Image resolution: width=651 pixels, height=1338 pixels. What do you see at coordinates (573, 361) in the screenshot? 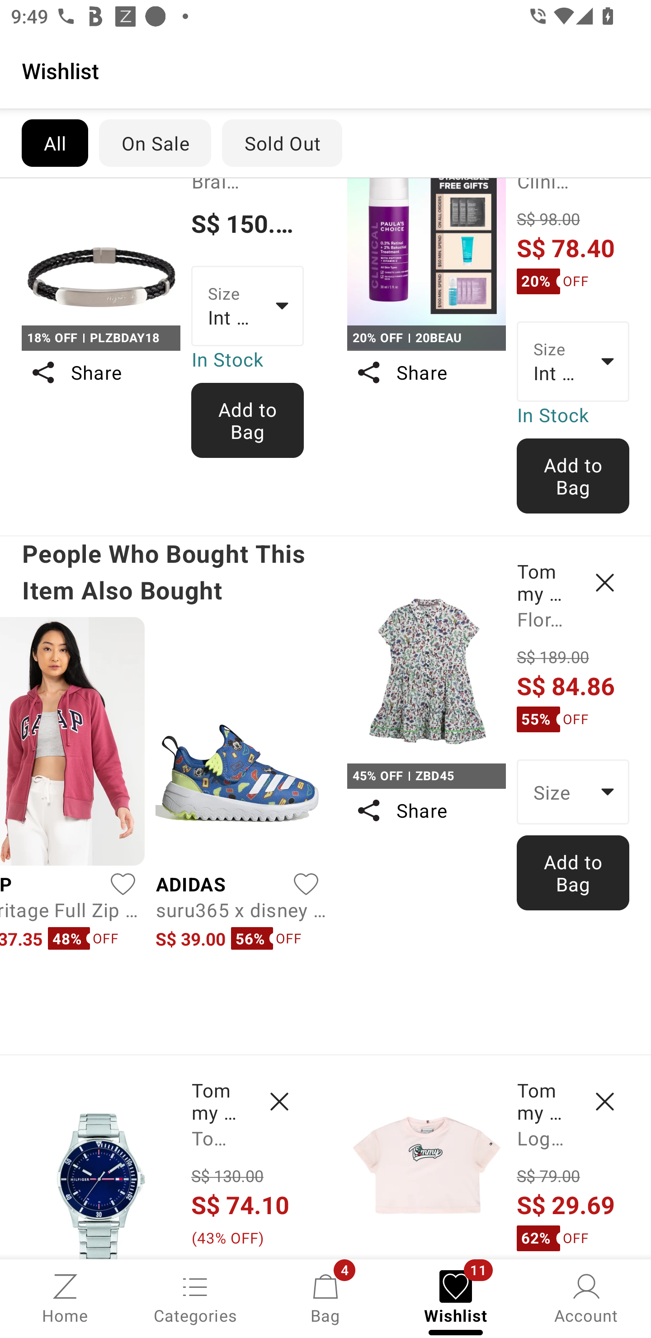
I see `Size Int 30 ml` at bounding box center [573, 361].